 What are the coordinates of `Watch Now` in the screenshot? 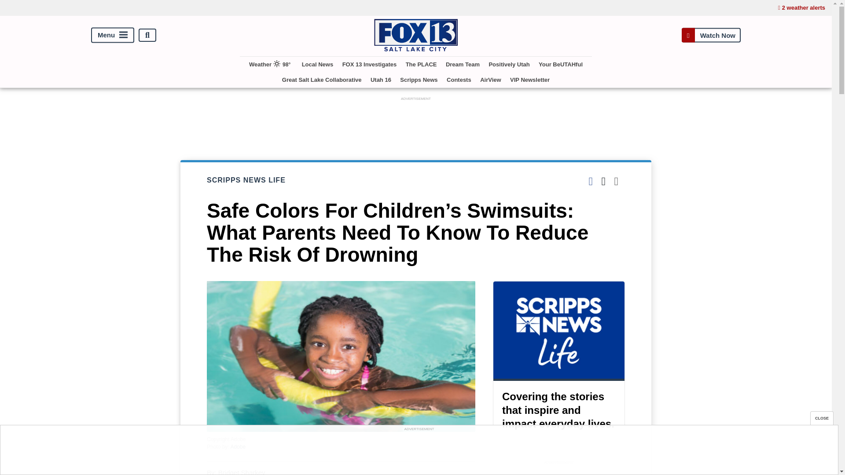 It's located at (711, 35).